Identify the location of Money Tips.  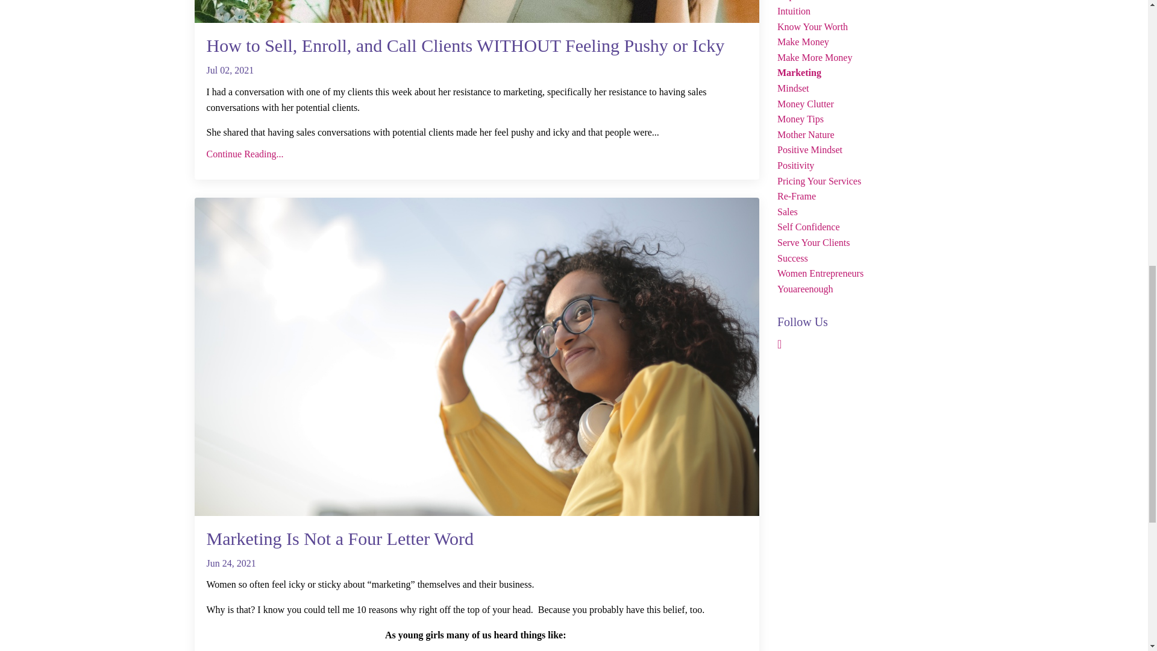
(865, 119).